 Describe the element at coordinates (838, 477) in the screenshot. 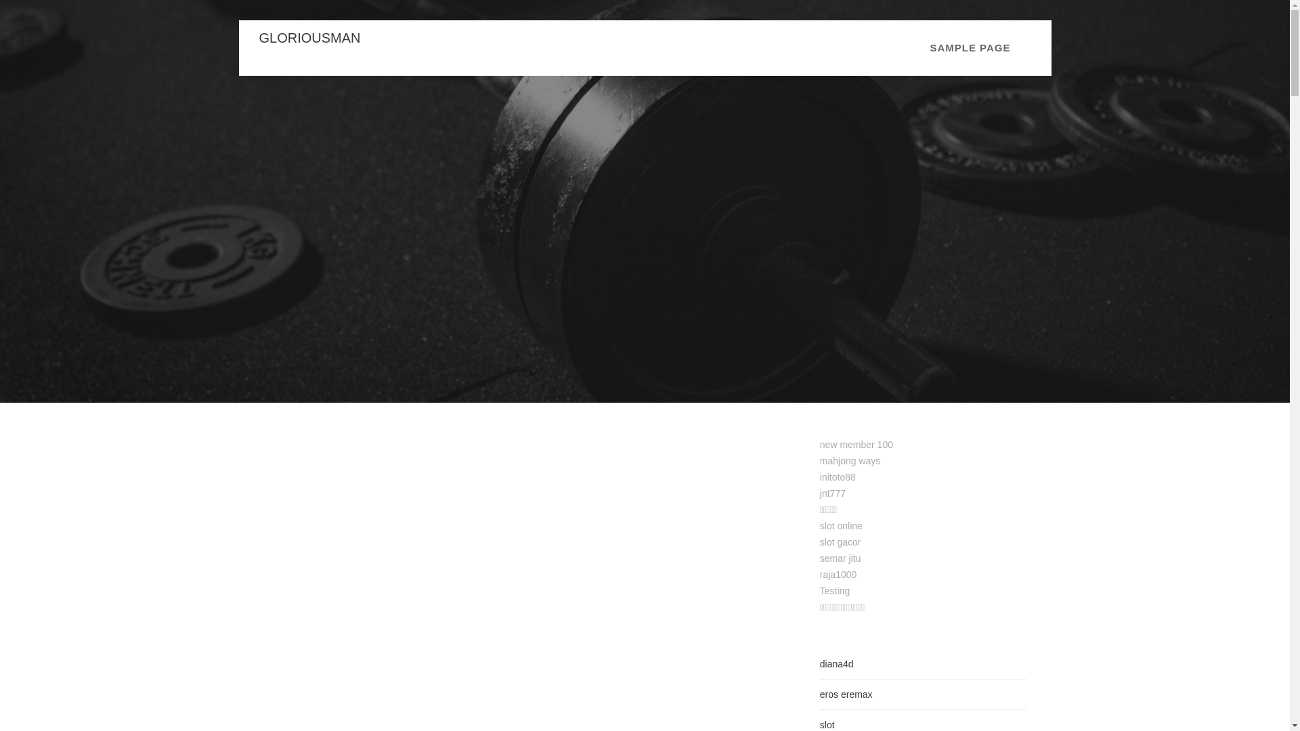

I see `initoto88` at that location.